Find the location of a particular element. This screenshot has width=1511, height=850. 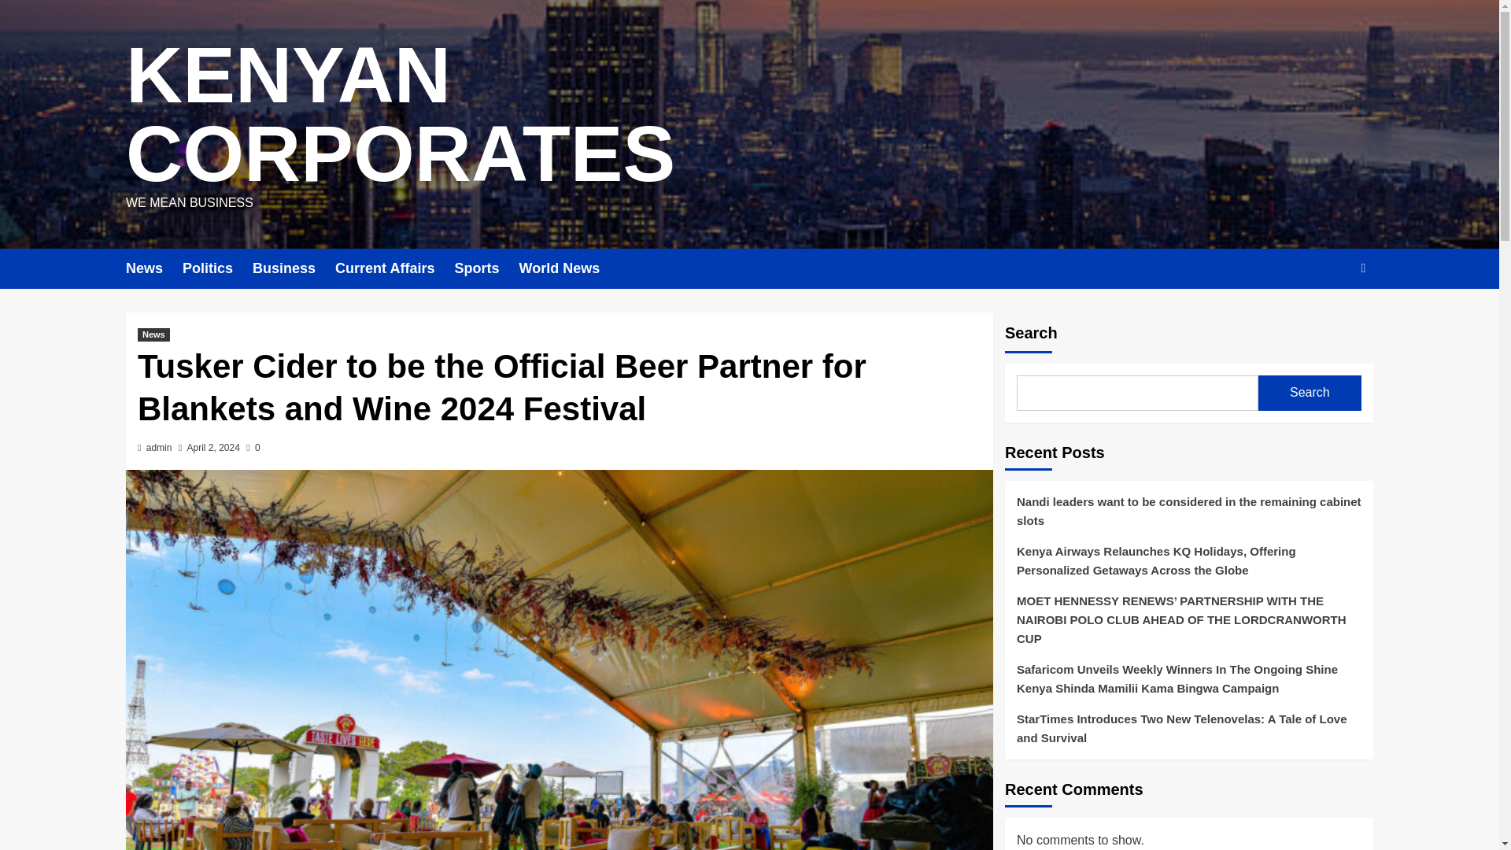

admin is located at coordinates (159, 447).